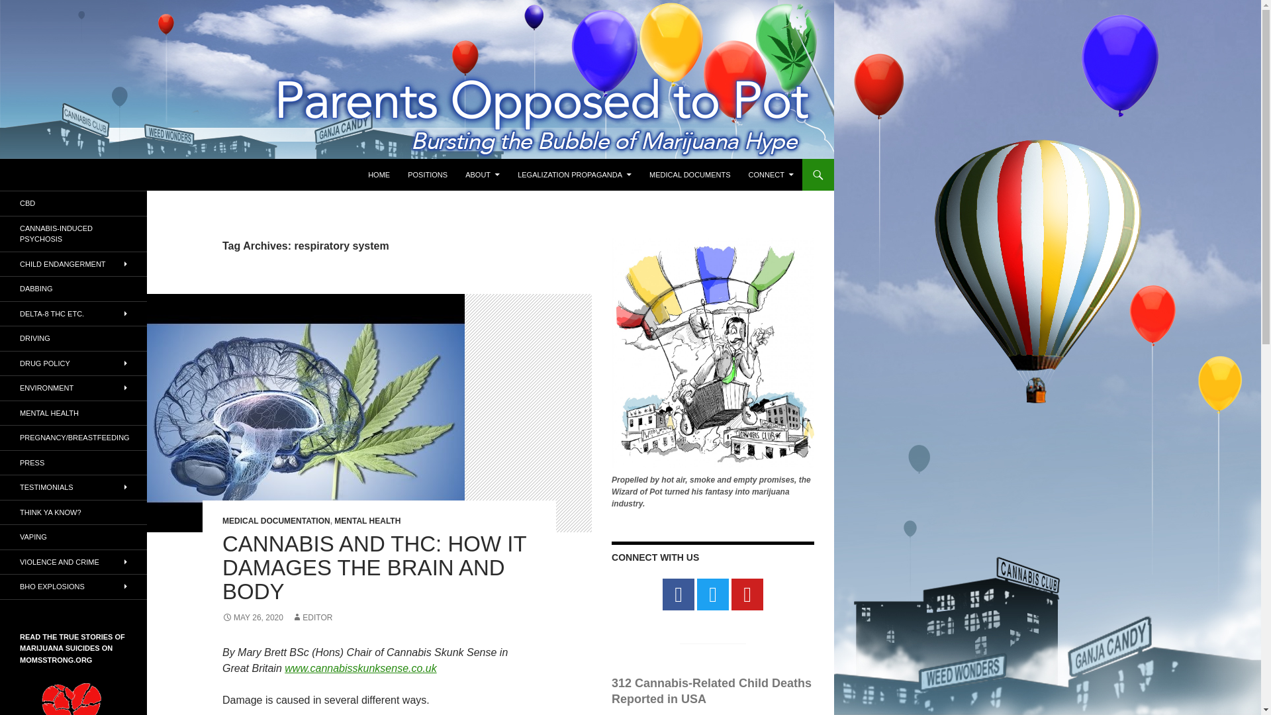 The width and height of the screenshot is (1271, 715). What do you see at coordinates (73, 388) in the screenshot?
I see `Is it Green?` at bounding box center [73, 388].